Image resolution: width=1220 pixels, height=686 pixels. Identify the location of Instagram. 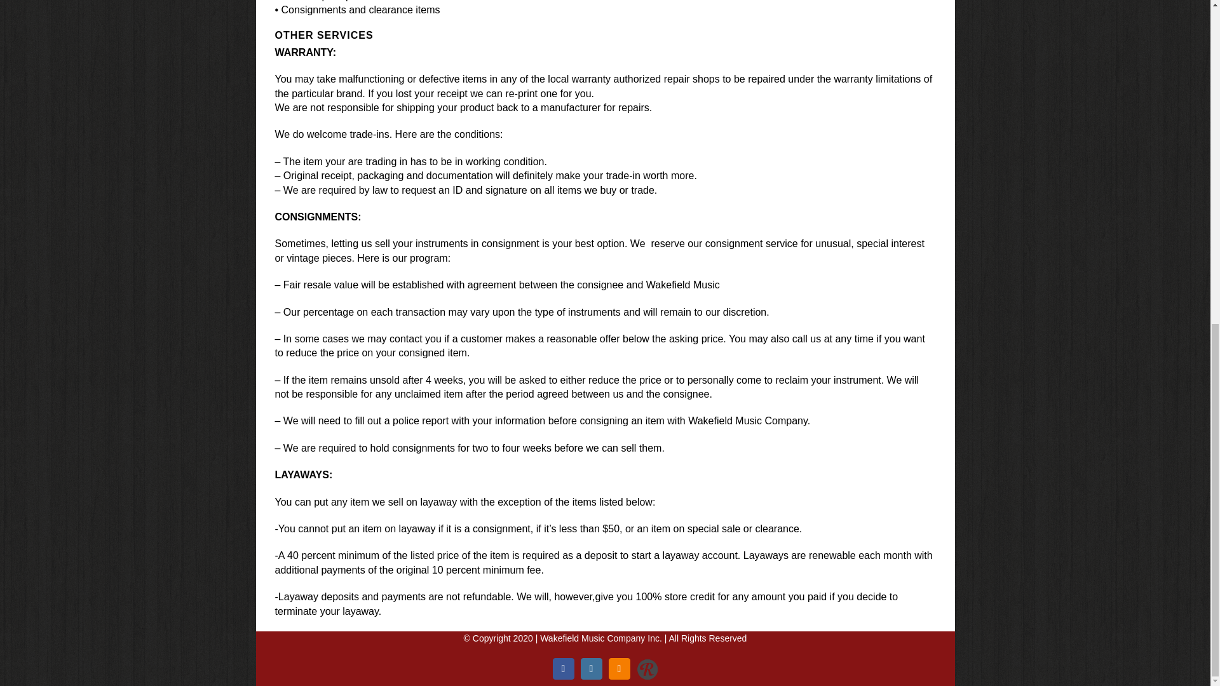
(591, 668).